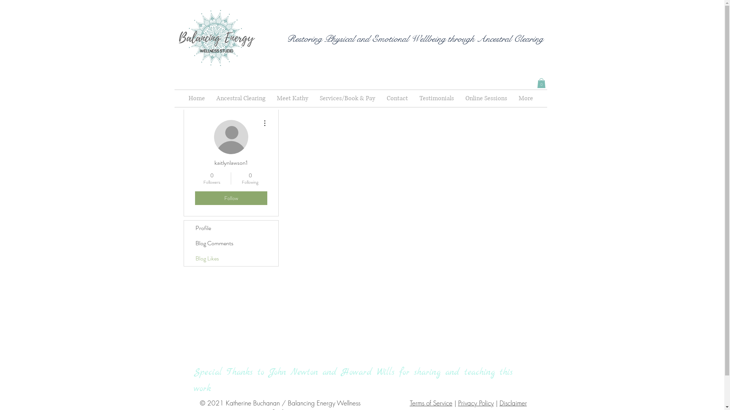 Image resolution: width=730 pixels, height=410 pixels. I want to click on Contact, so click(397, 99).